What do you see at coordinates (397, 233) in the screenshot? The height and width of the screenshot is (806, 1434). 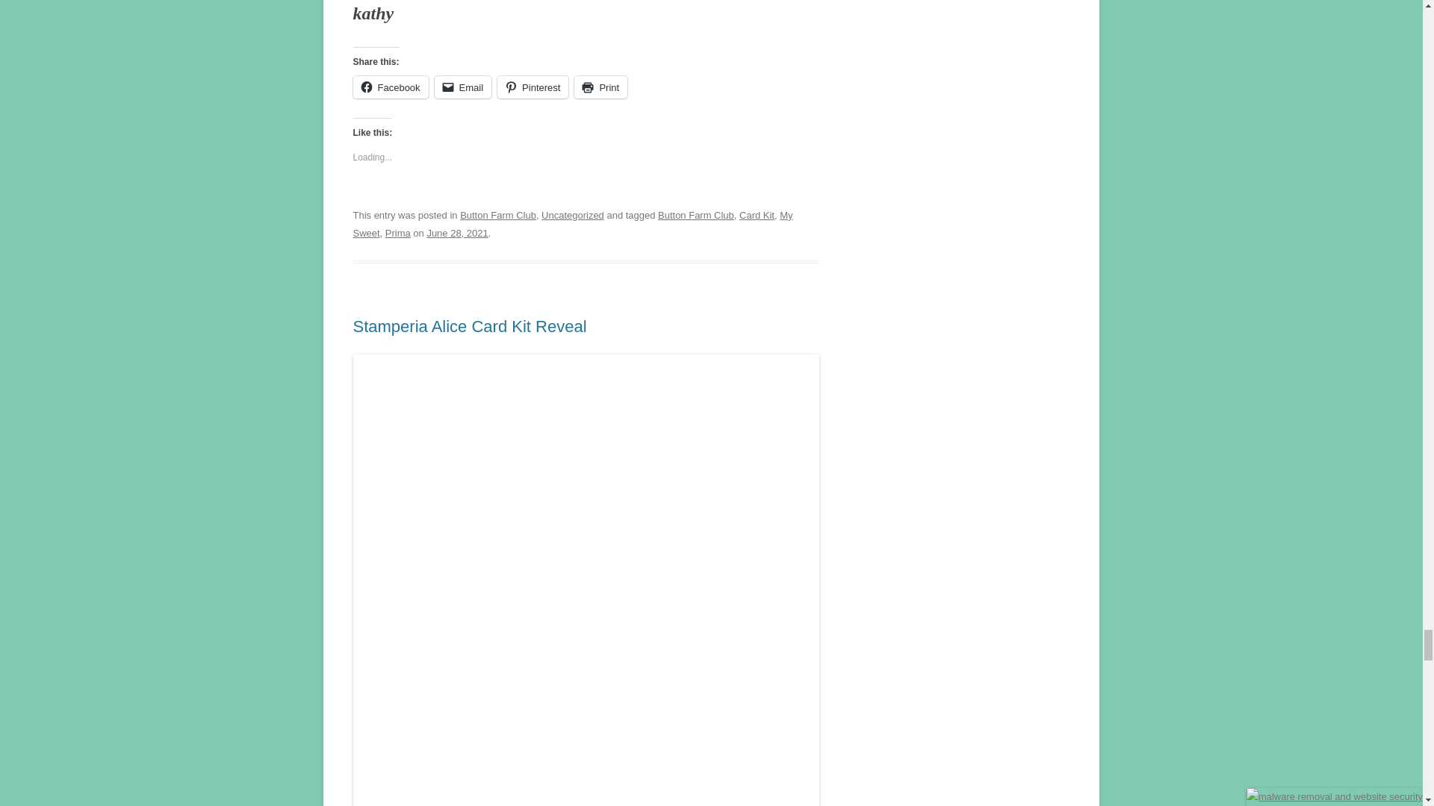 I see `Prima` at bounding box center [397, 233].